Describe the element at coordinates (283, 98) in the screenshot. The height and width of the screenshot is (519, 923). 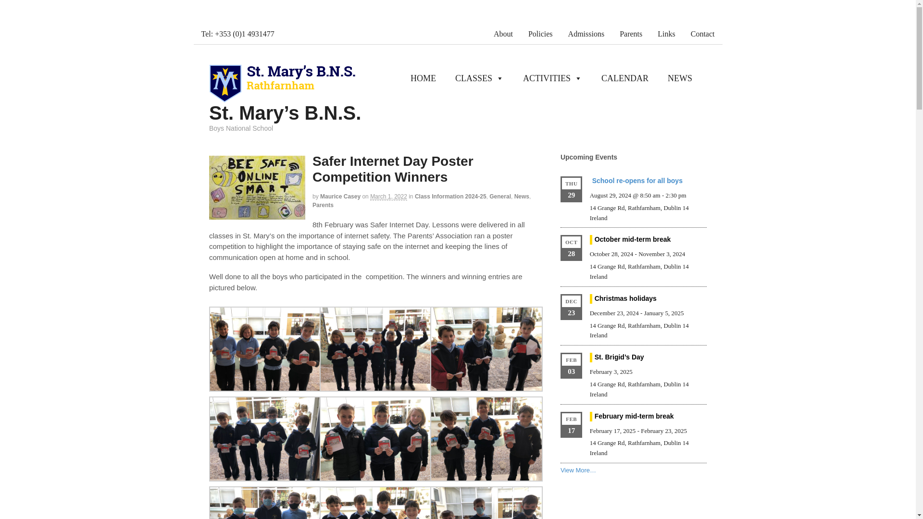
I see `Boys National School` at that location.